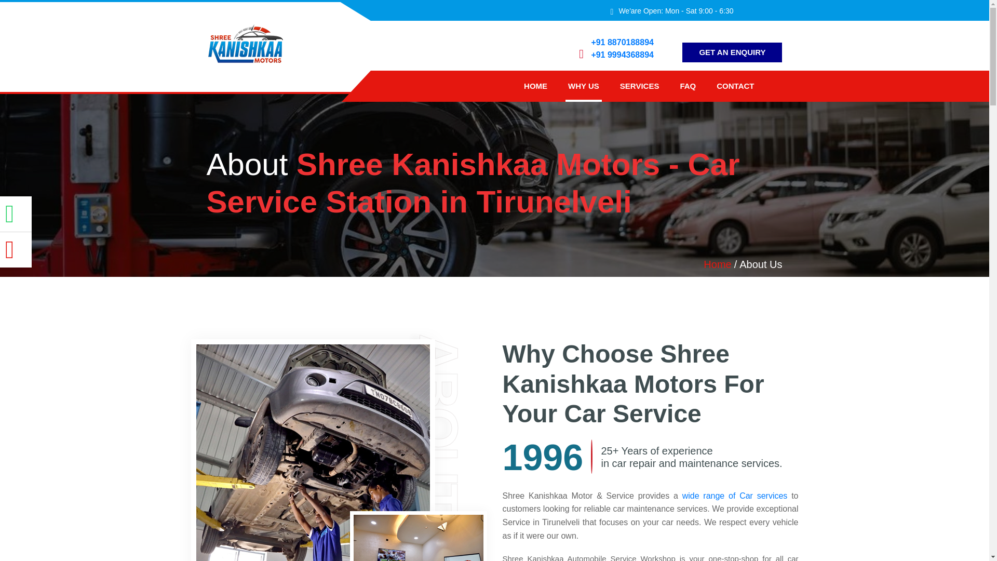  Describe the element at coordinates (732, 52) in the screenshot. I see `GET AN ENQUIRY` at that location.